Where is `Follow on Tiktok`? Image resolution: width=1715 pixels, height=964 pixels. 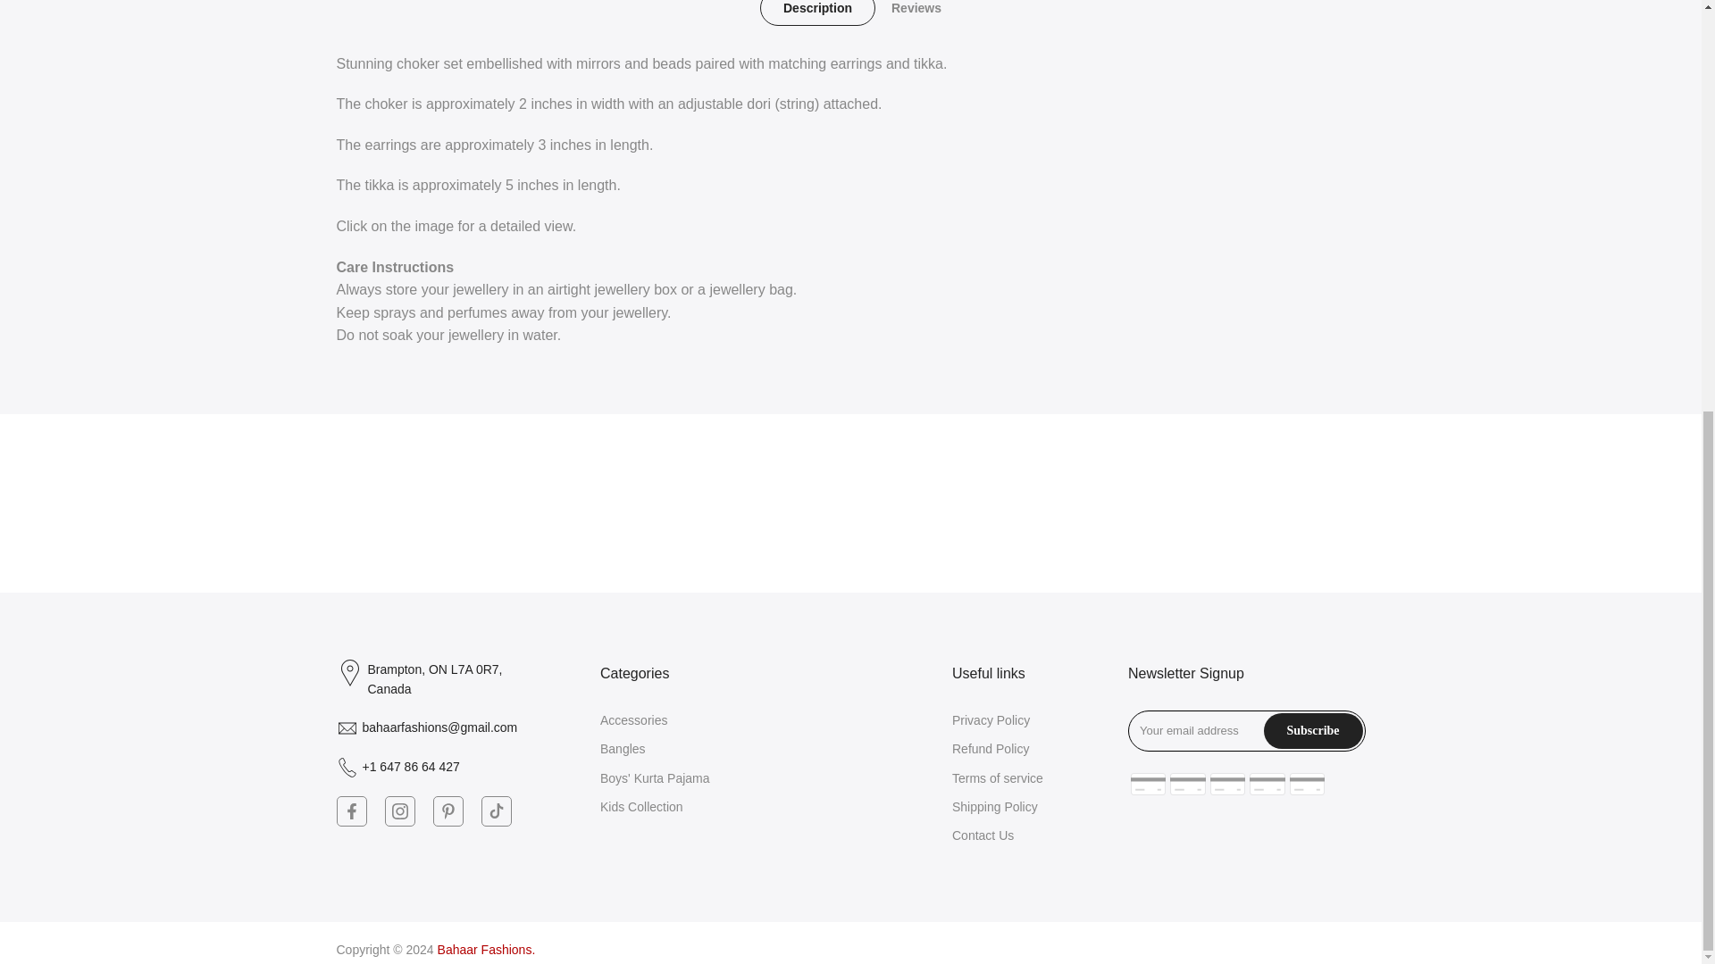 Follow on Tiktok is located at coordinates (495, 810).